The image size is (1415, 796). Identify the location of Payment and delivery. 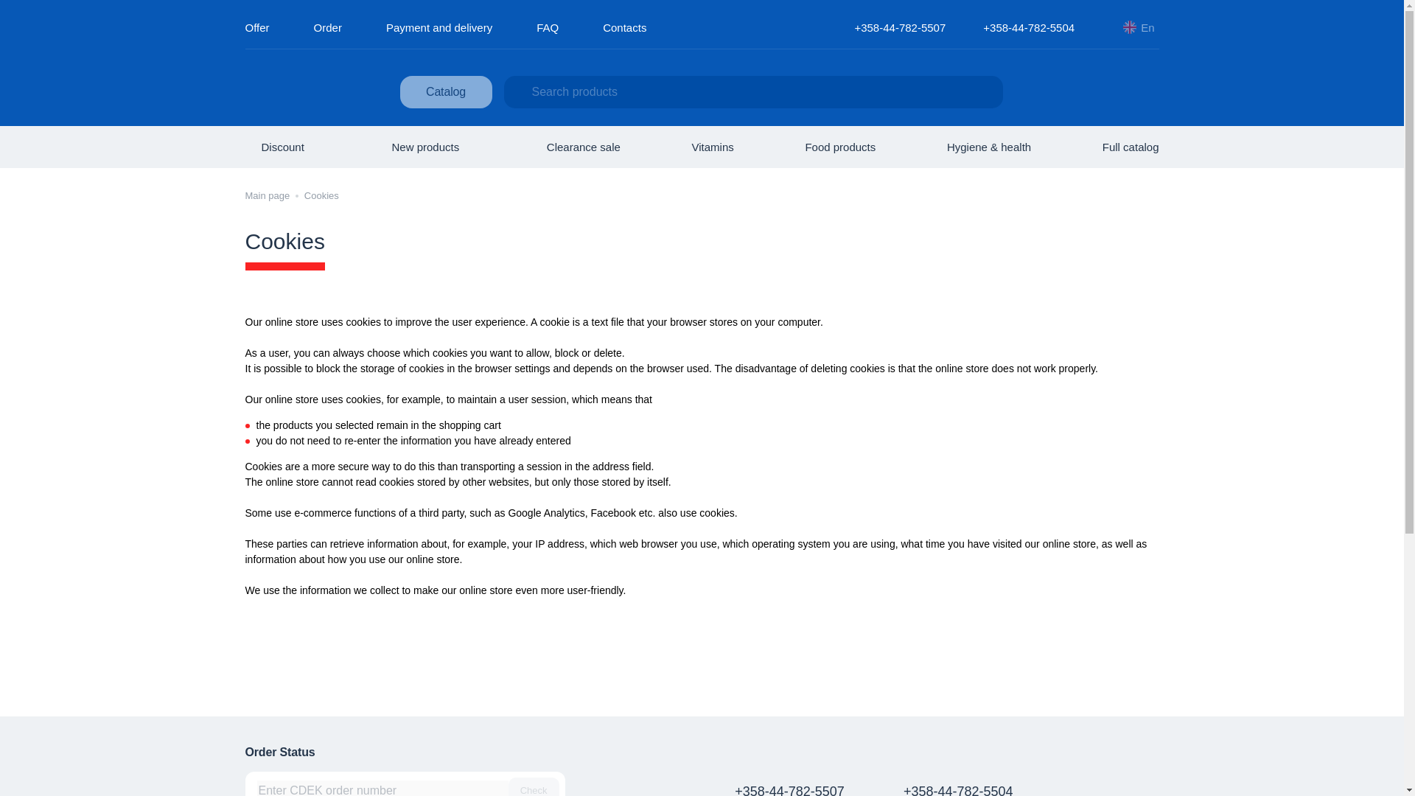
(439, 27).